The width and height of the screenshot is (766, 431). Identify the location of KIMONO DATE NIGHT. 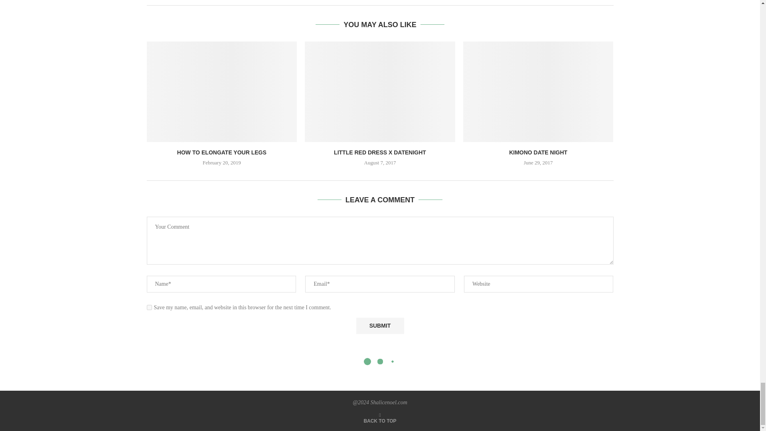
(538, 152).